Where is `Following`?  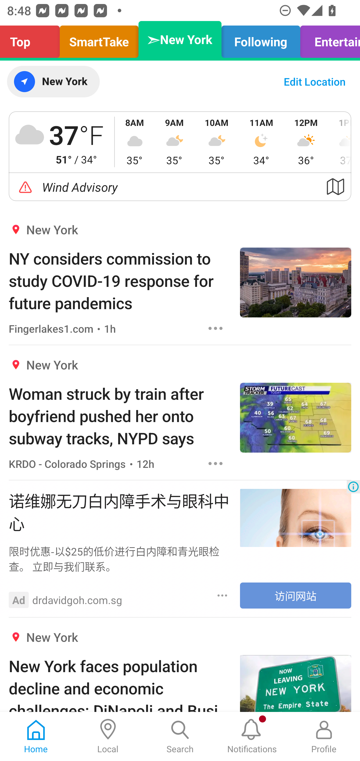
Following is located at coordinates (261, 40).